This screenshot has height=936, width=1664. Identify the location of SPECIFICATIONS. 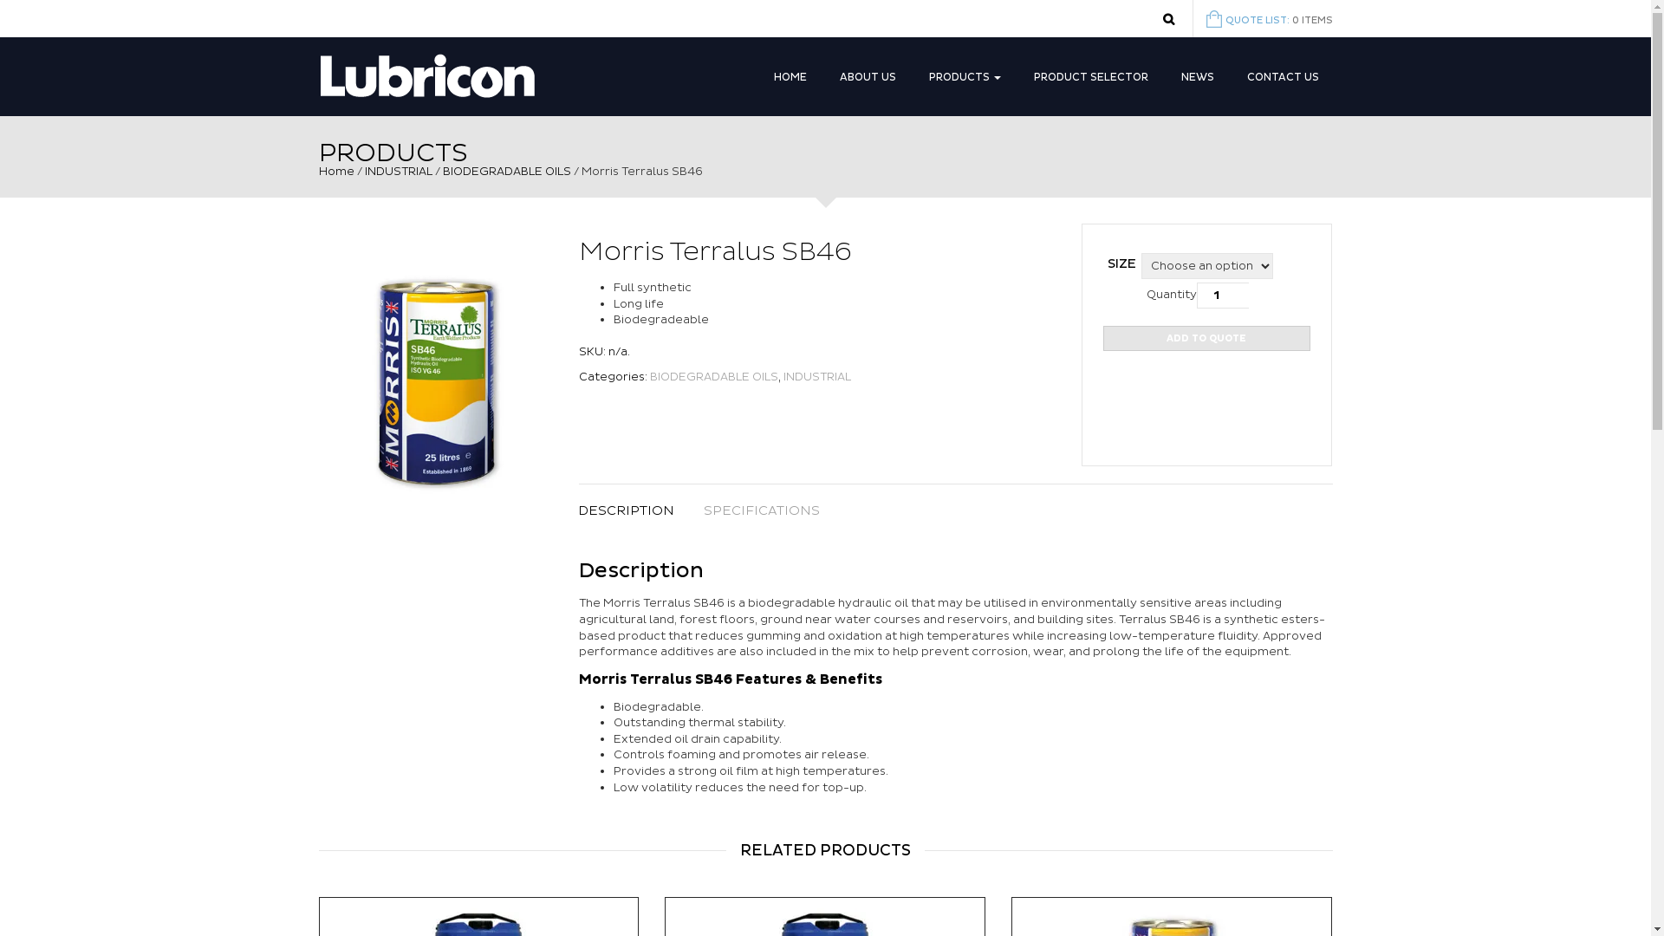
(762, 511).